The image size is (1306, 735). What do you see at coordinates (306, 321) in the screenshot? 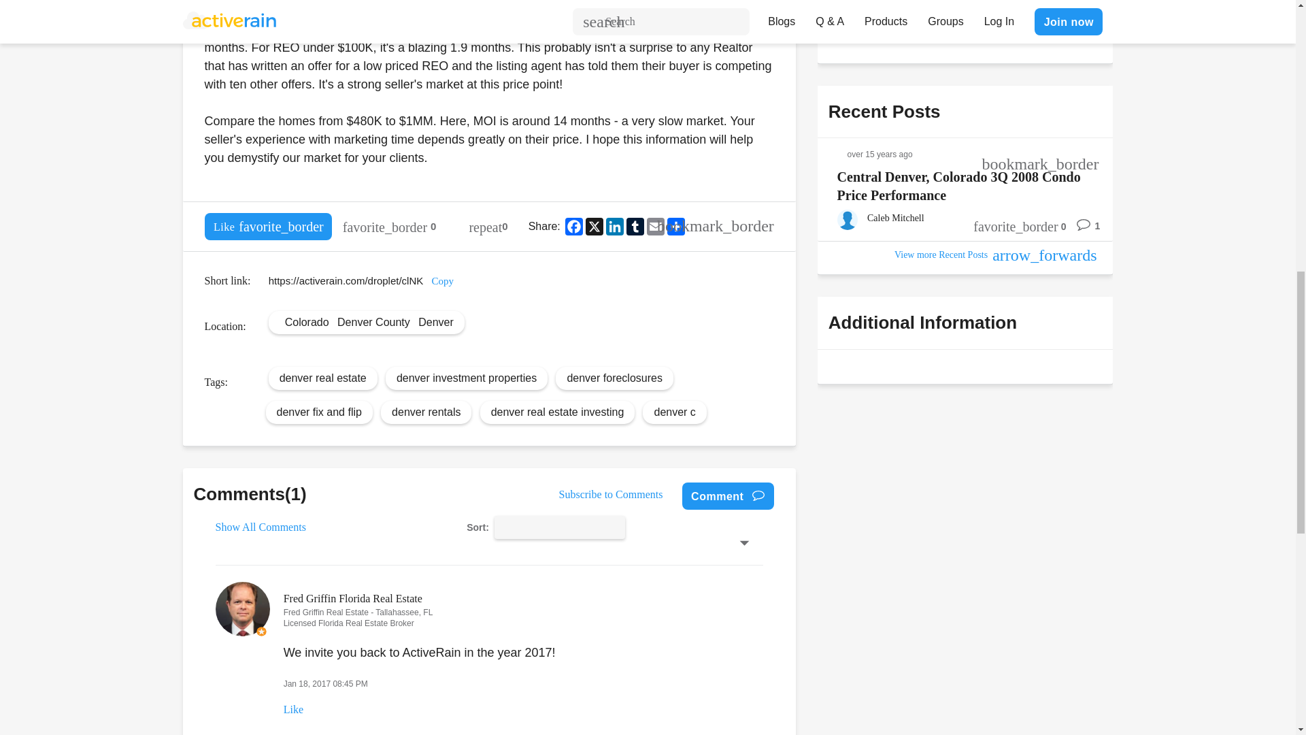
I see `Colorado` at bounding box center [306, 321].